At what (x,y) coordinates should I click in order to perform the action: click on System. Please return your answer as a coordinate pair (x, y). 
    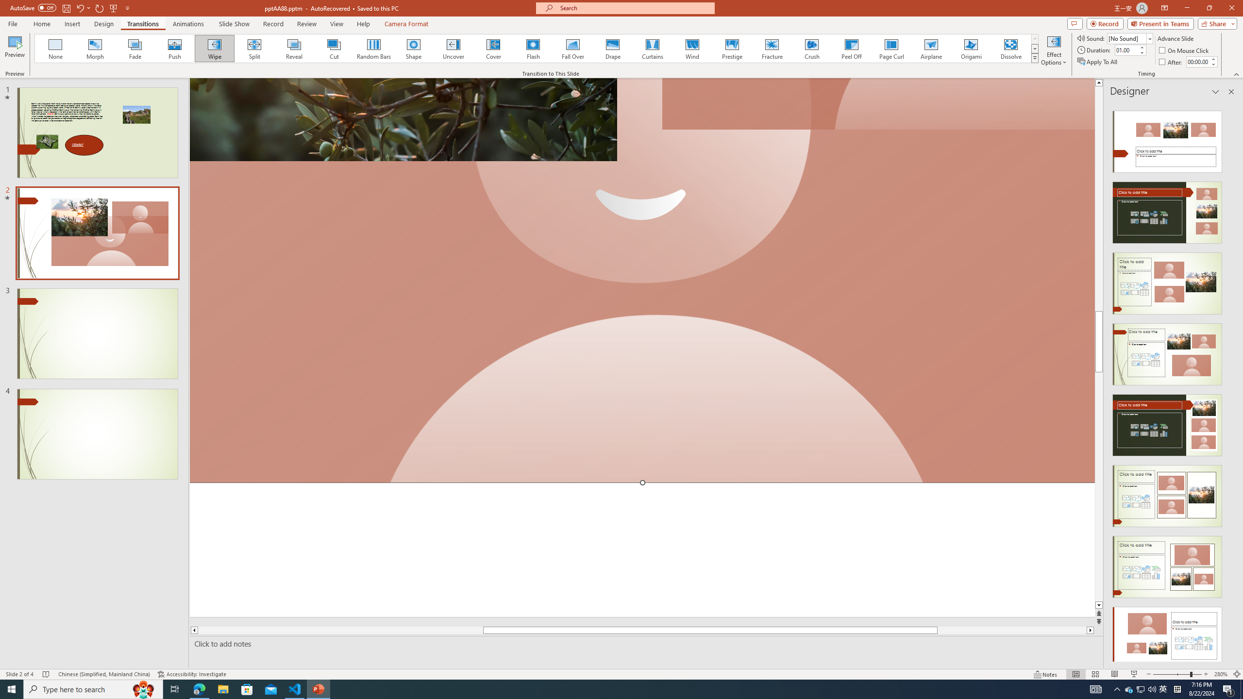
    Looking at the image, I should click on (6, 5).